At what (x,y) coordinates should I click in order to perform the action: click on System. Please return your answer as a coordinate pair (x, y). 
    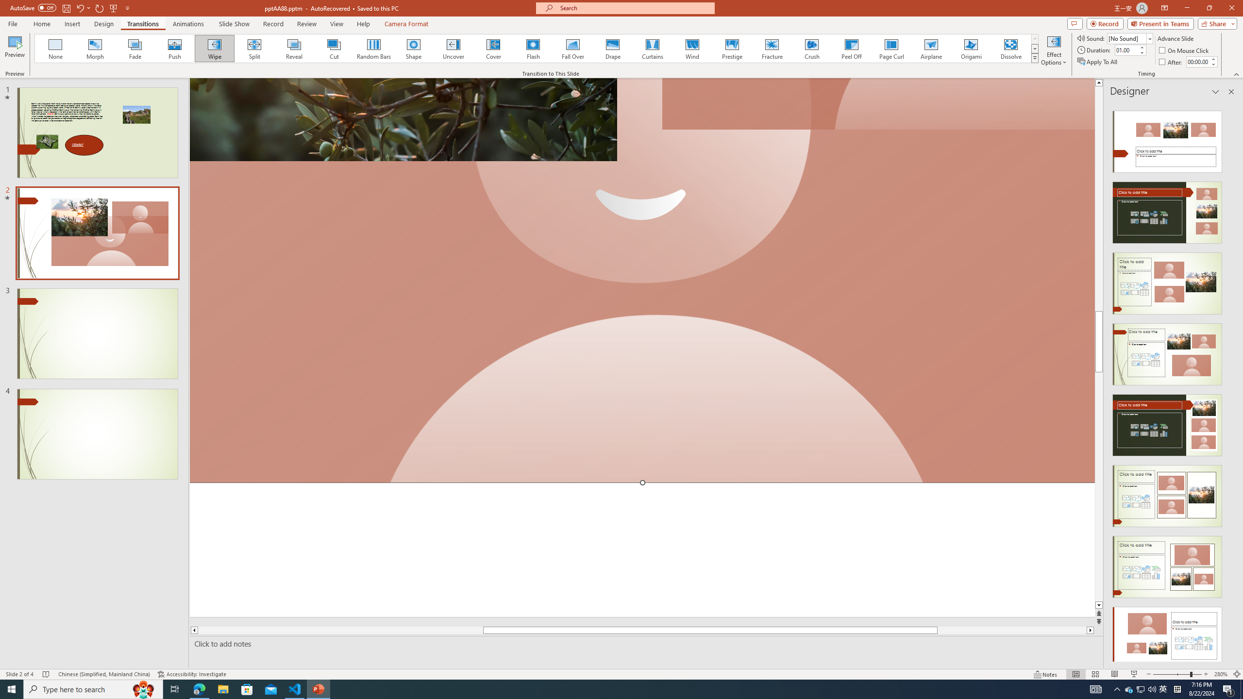
    Looking at the image, I should click on (6, 5).